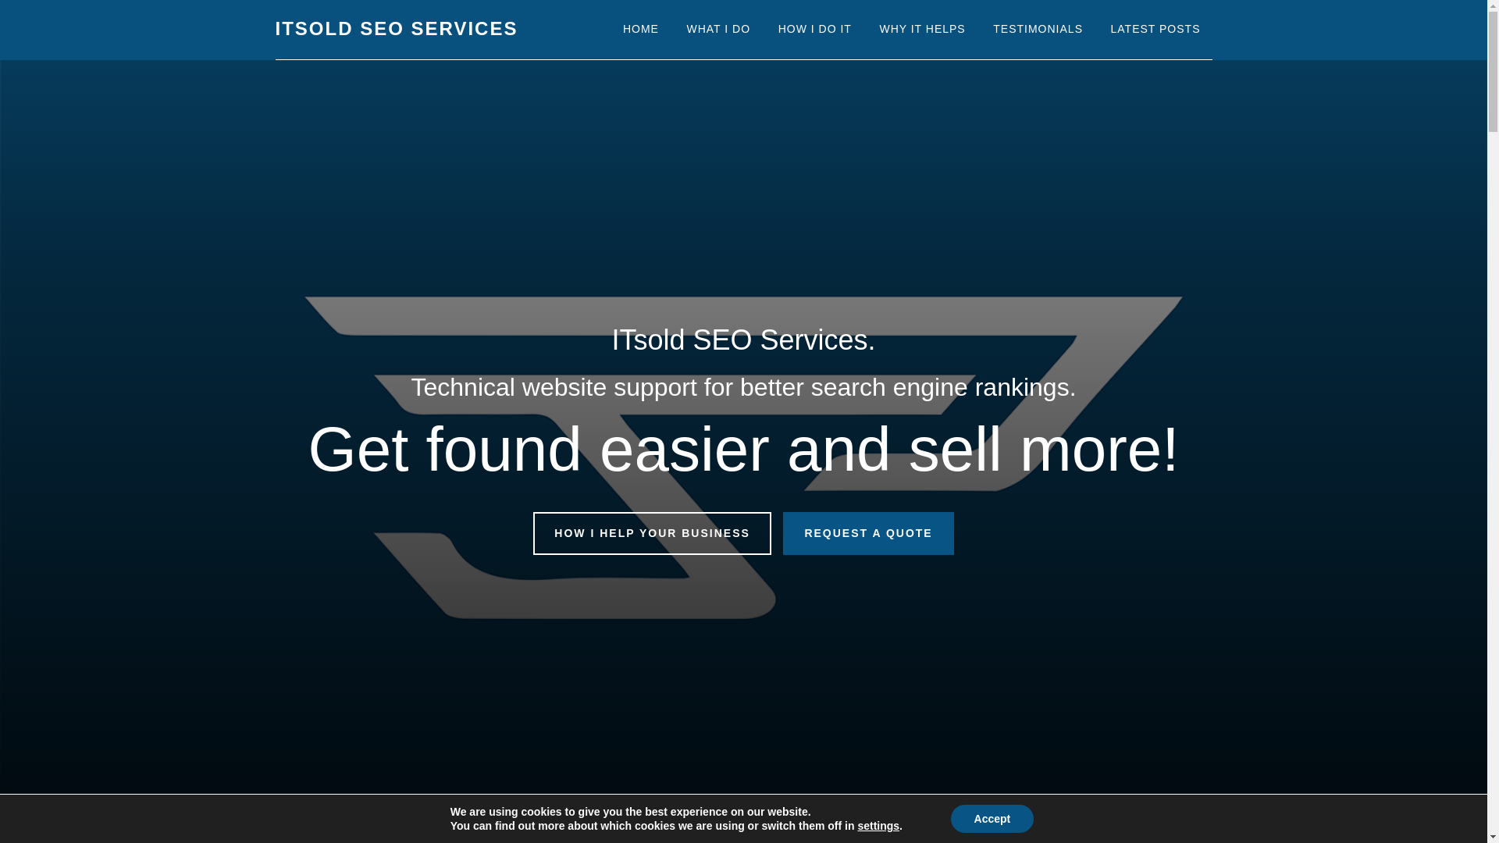 This screenshot has width=1499, height=843. What do you see at coordinates (640, 30) in the screenshot?
I see `HOME` at bounding box center [640, 30].